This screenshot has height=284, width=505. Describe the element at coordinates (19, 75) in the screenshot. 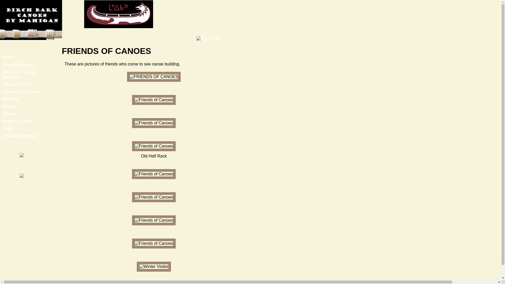

I see `The Art of Canoe Building` at that location.